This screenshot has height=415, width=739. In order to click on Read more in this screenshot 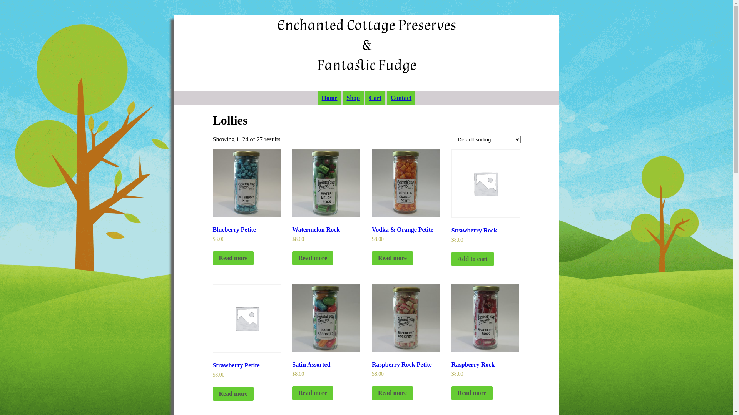, I will do `click(233, 394)`.